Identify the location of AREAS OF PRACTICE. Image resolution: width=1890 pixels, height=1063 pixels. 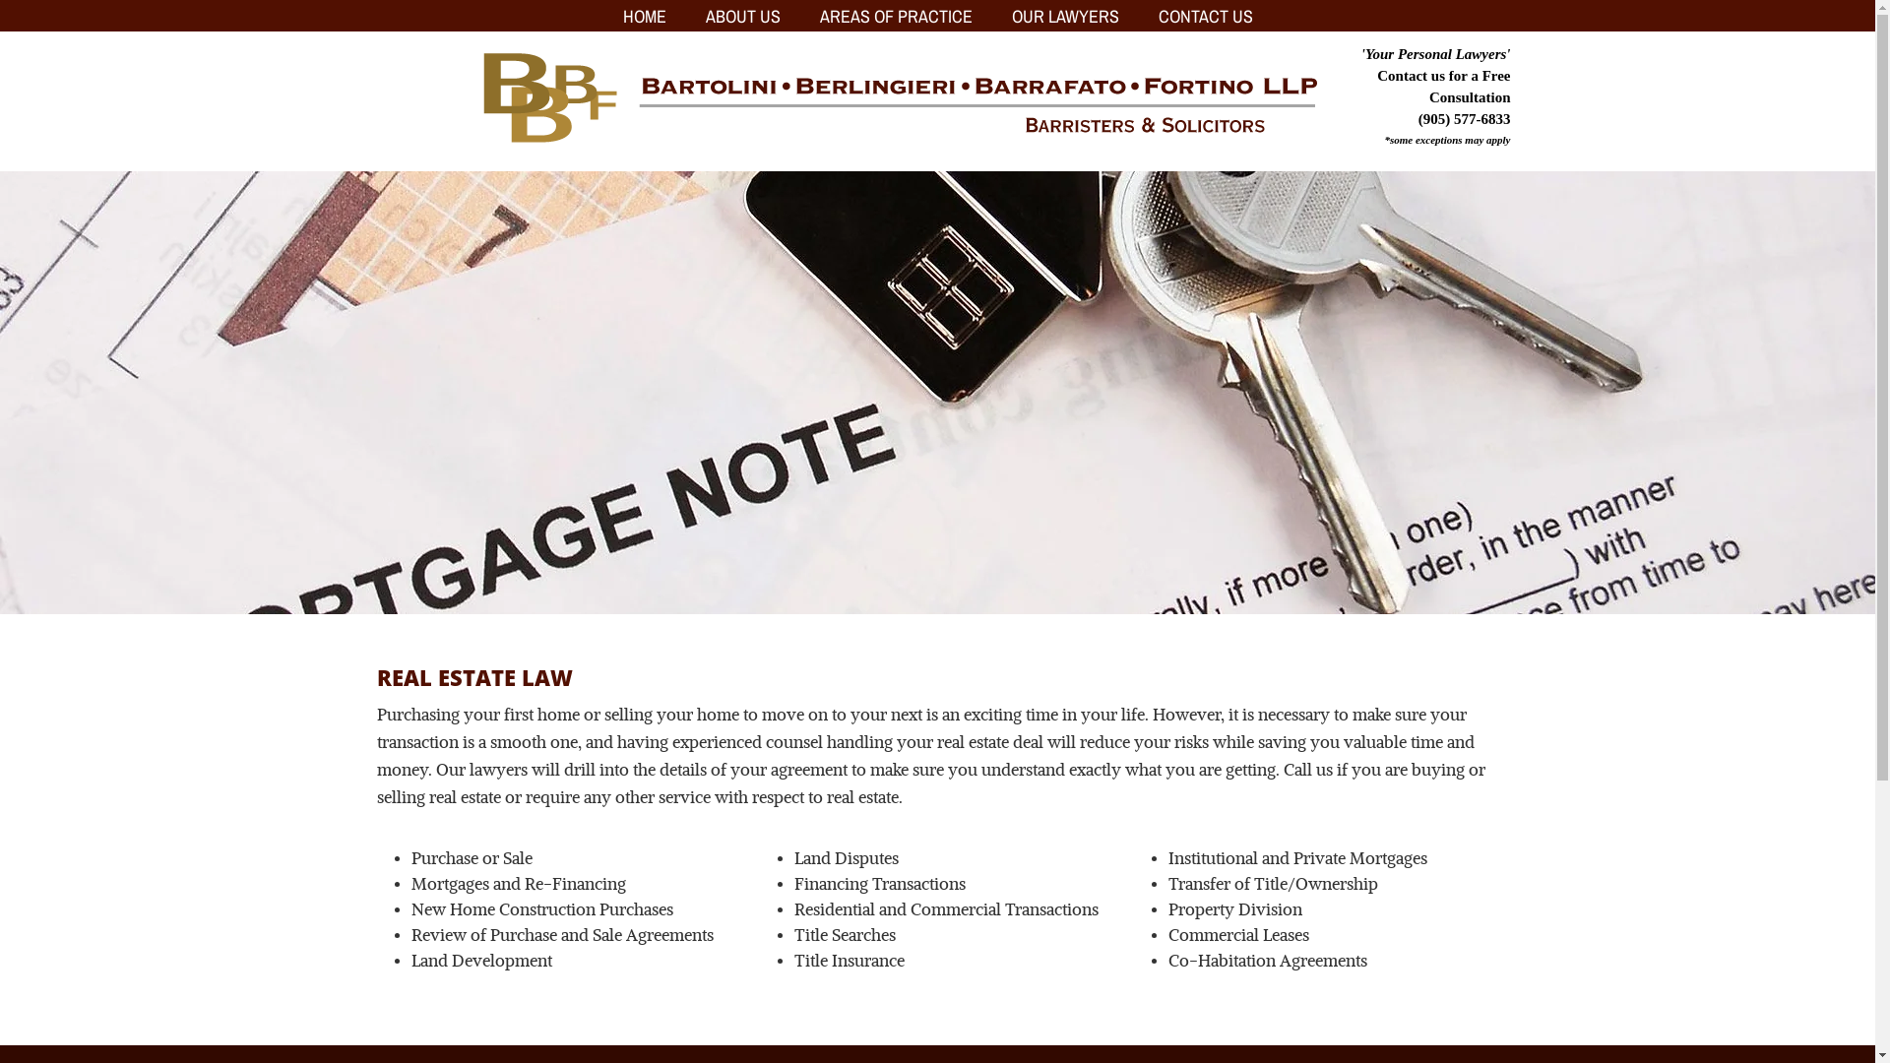
(896, 16).